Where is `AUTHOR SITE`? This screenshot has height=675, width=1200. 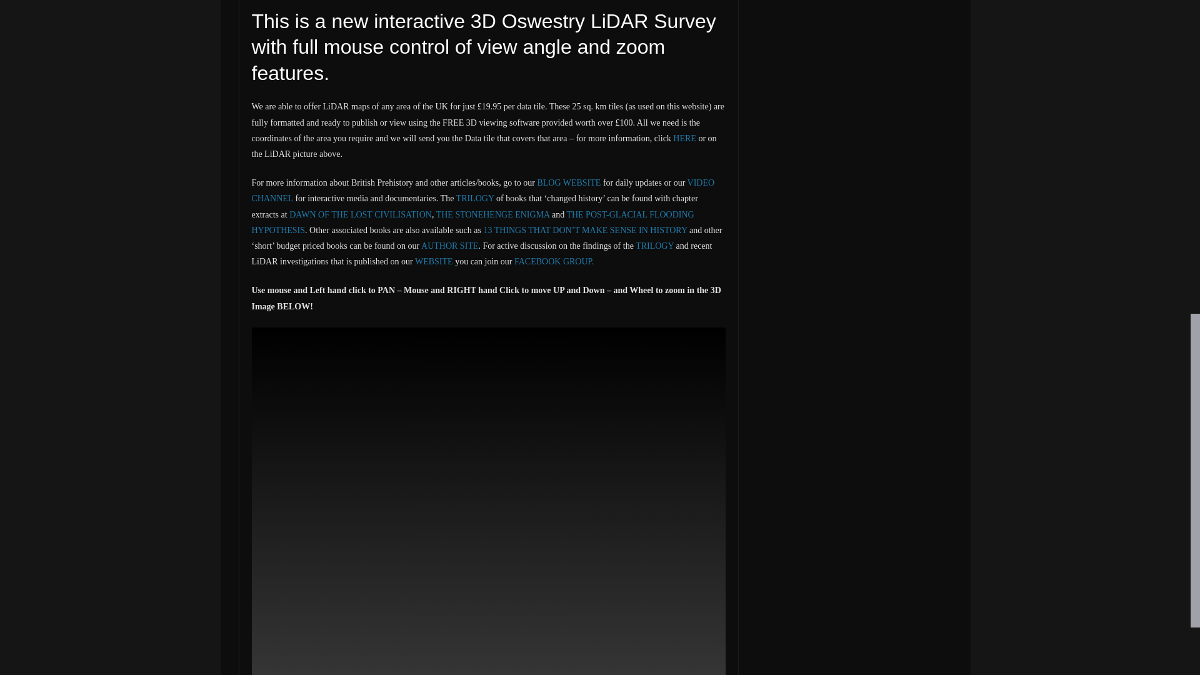
AUTHOR SITE is located at coordinates (449, 245).